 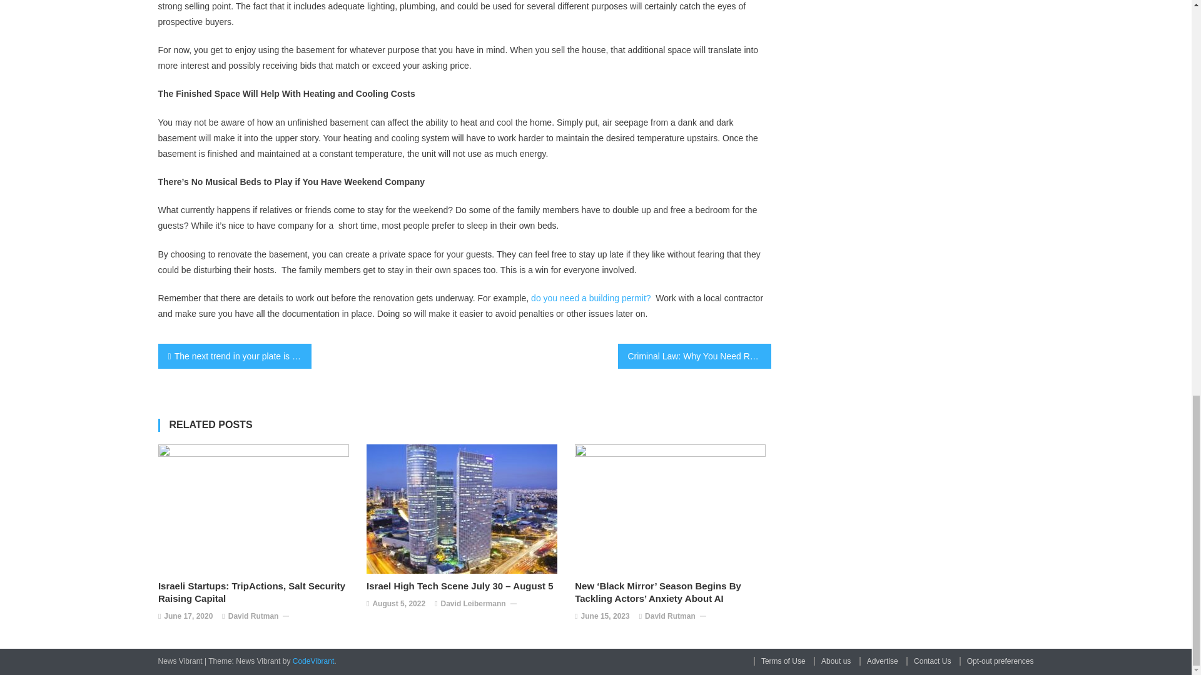 I want to click on Criminal Law: Why You Need Representation, so click(x=694, y=356).